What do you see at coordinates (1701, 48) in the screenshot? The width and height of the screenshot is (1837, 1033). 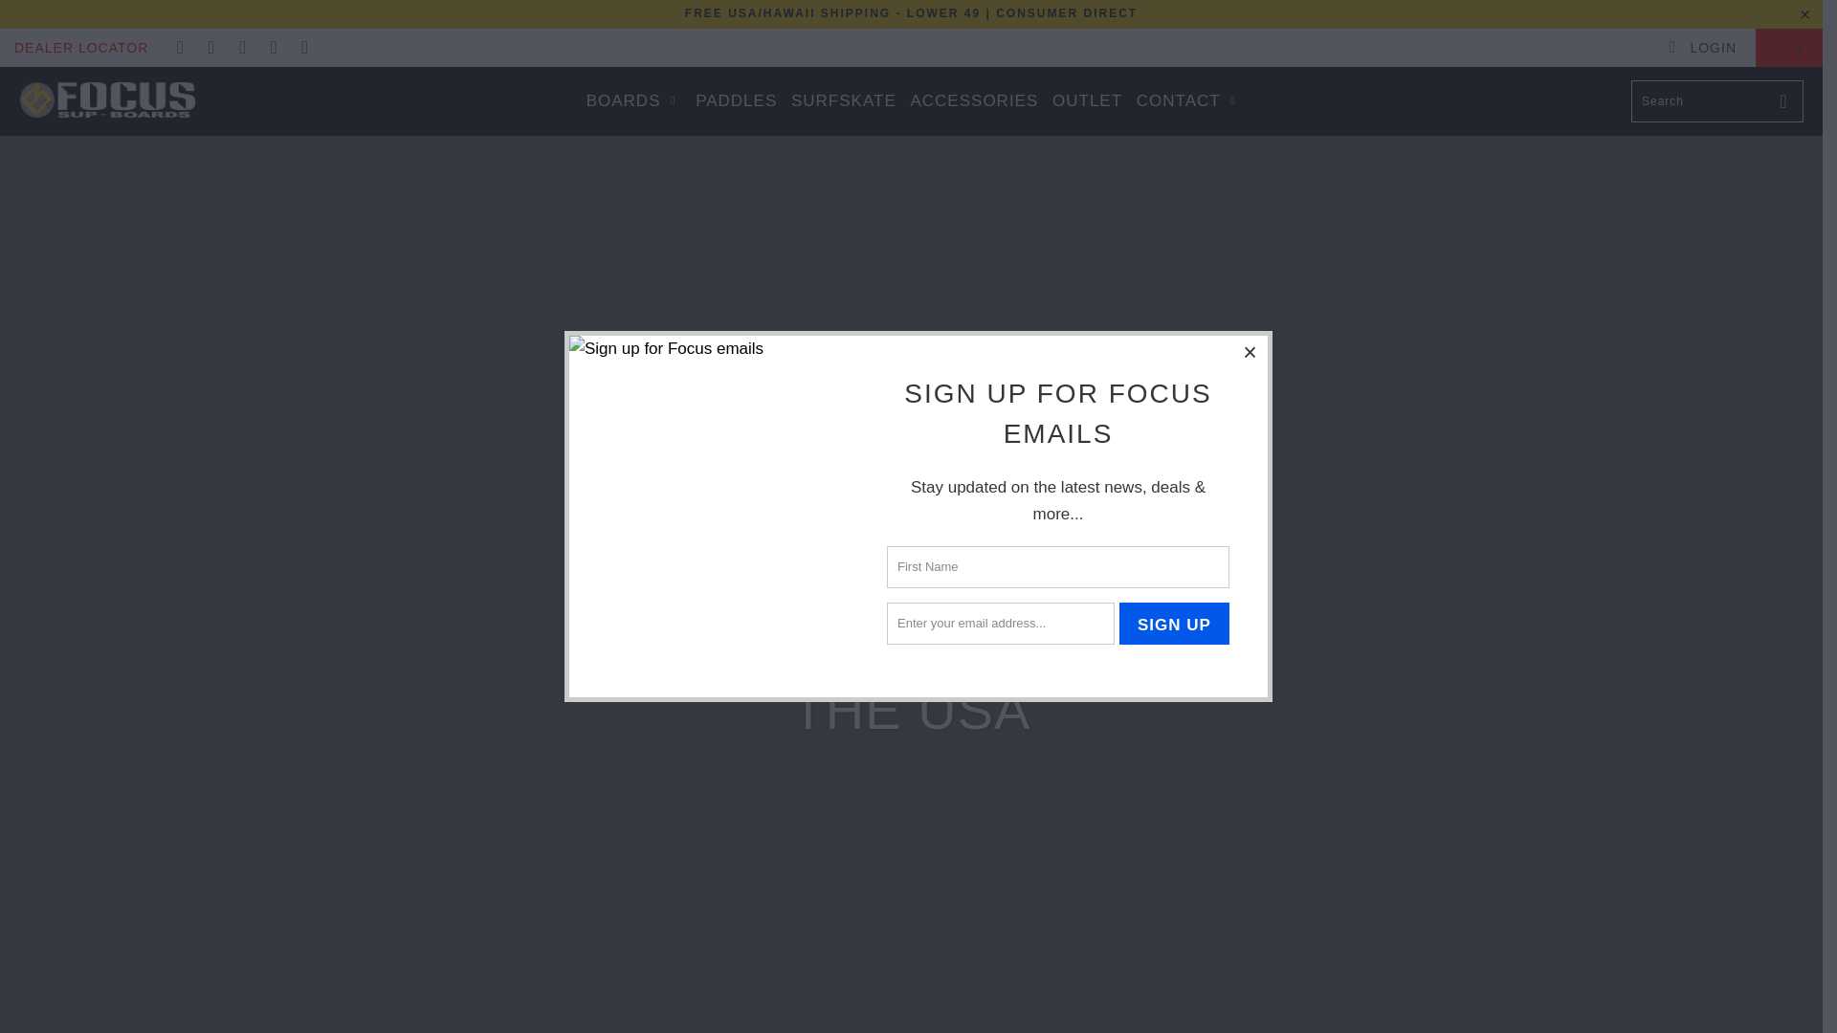 I see `My Account ` at bounding box center [1701, 48].